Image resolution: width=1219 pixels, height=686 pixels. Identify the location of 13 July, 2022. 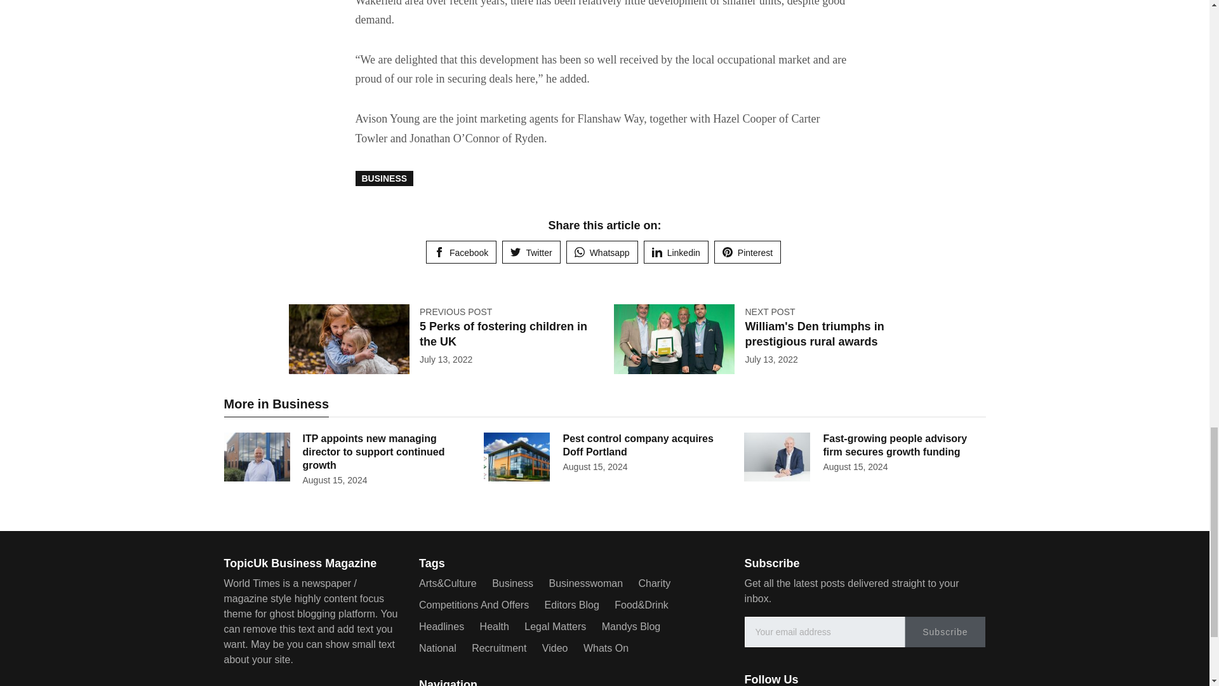
(771, 360).